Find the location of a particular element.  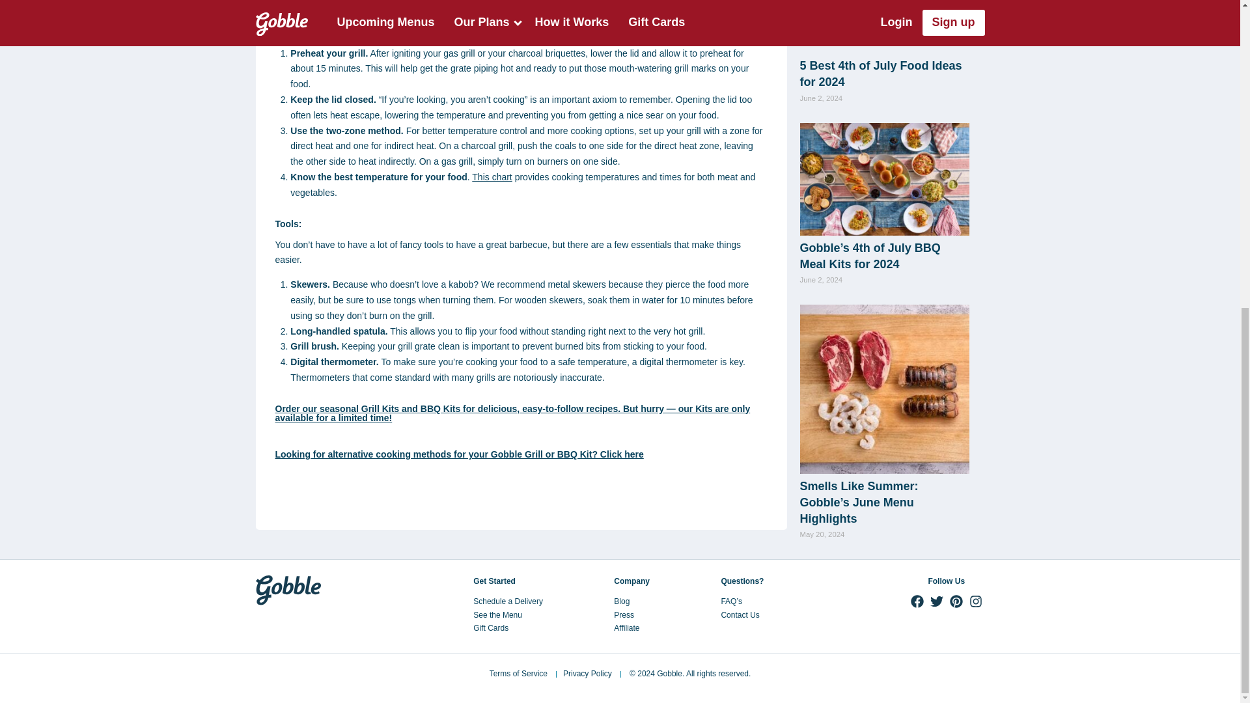

Terms of Service is located at coordinates (518, 674).